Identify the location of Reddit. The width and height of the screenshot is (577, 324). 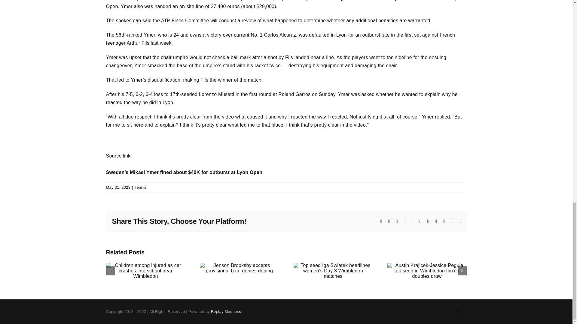
(397, 221).